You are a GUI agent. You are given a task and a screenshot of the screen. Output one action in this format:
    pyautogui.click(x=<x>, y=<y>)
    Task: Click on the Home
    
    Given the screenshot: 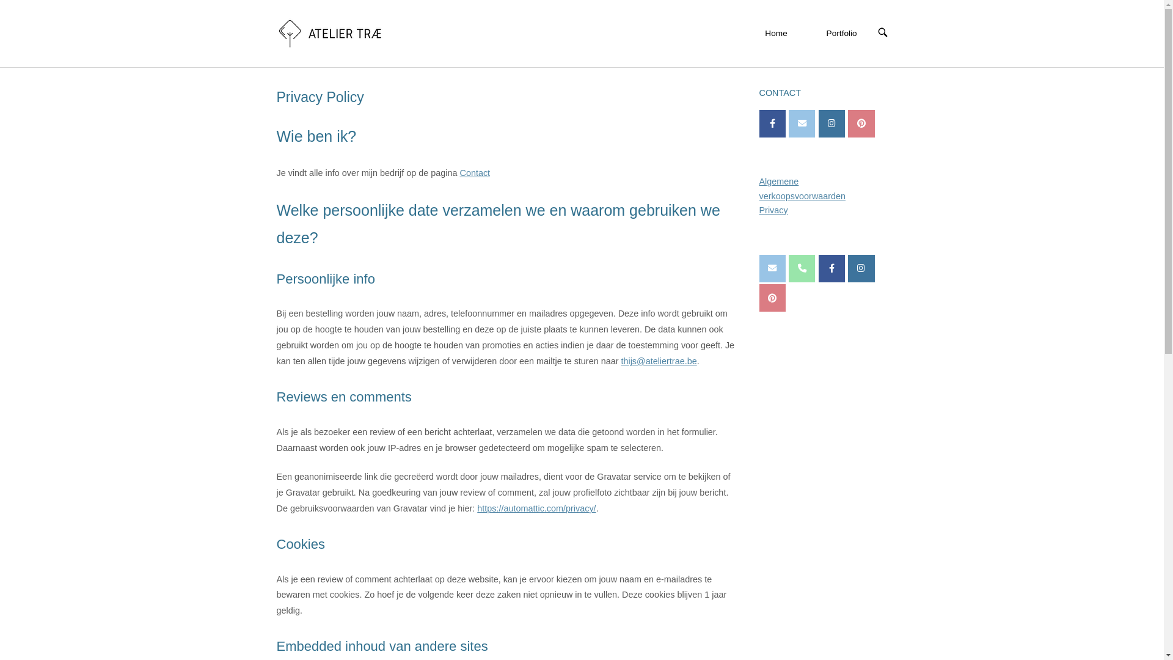 What is the action you would take?
    pyautogui.click(x=330, y=33)
    